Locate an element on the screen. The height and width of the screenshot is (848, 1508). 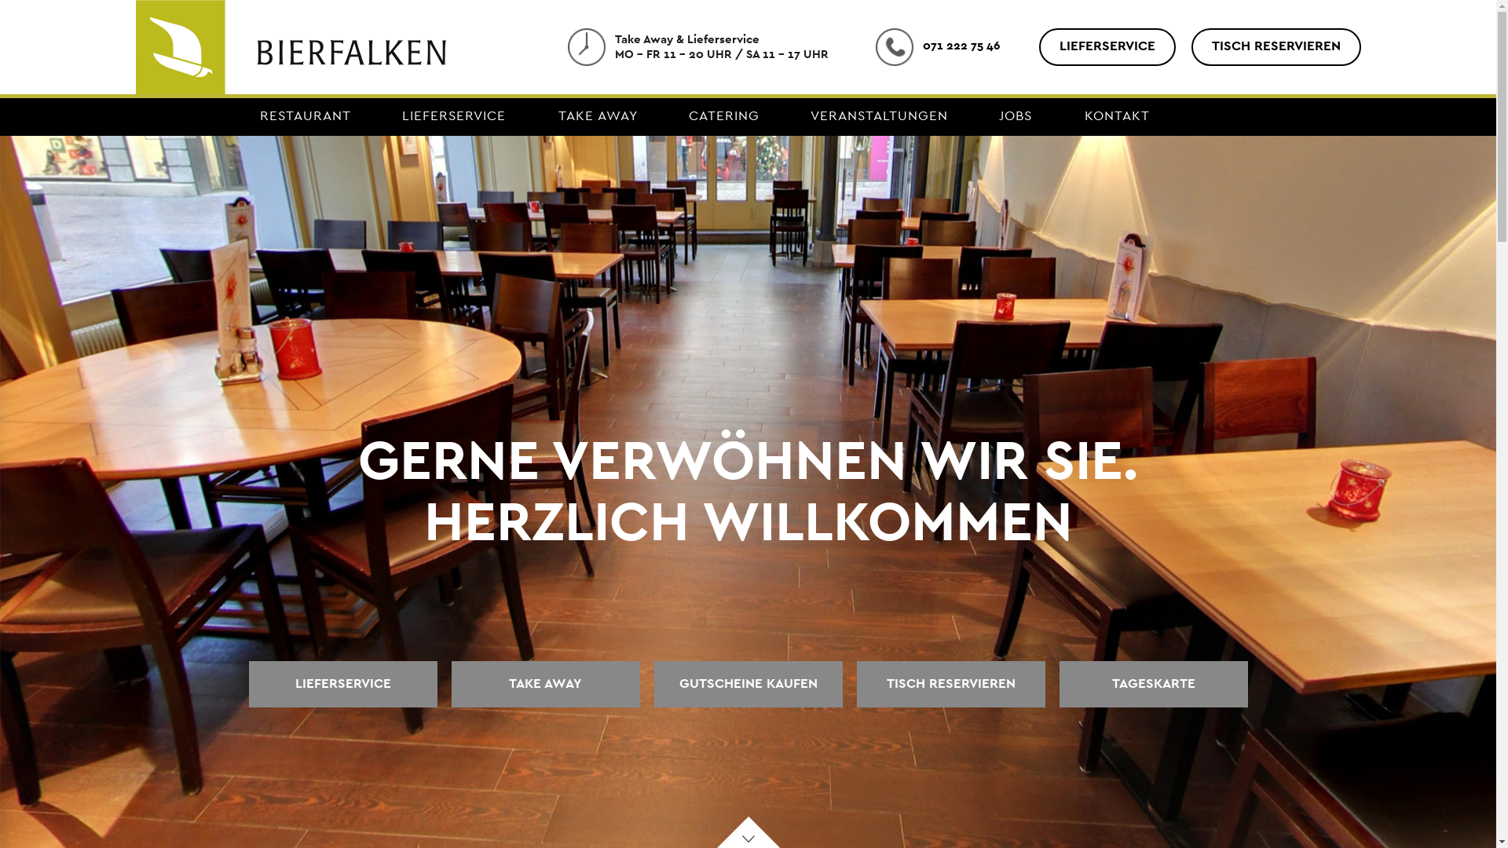
GUTSCHEINE KAUFEN is located at coordinates (748, 685).